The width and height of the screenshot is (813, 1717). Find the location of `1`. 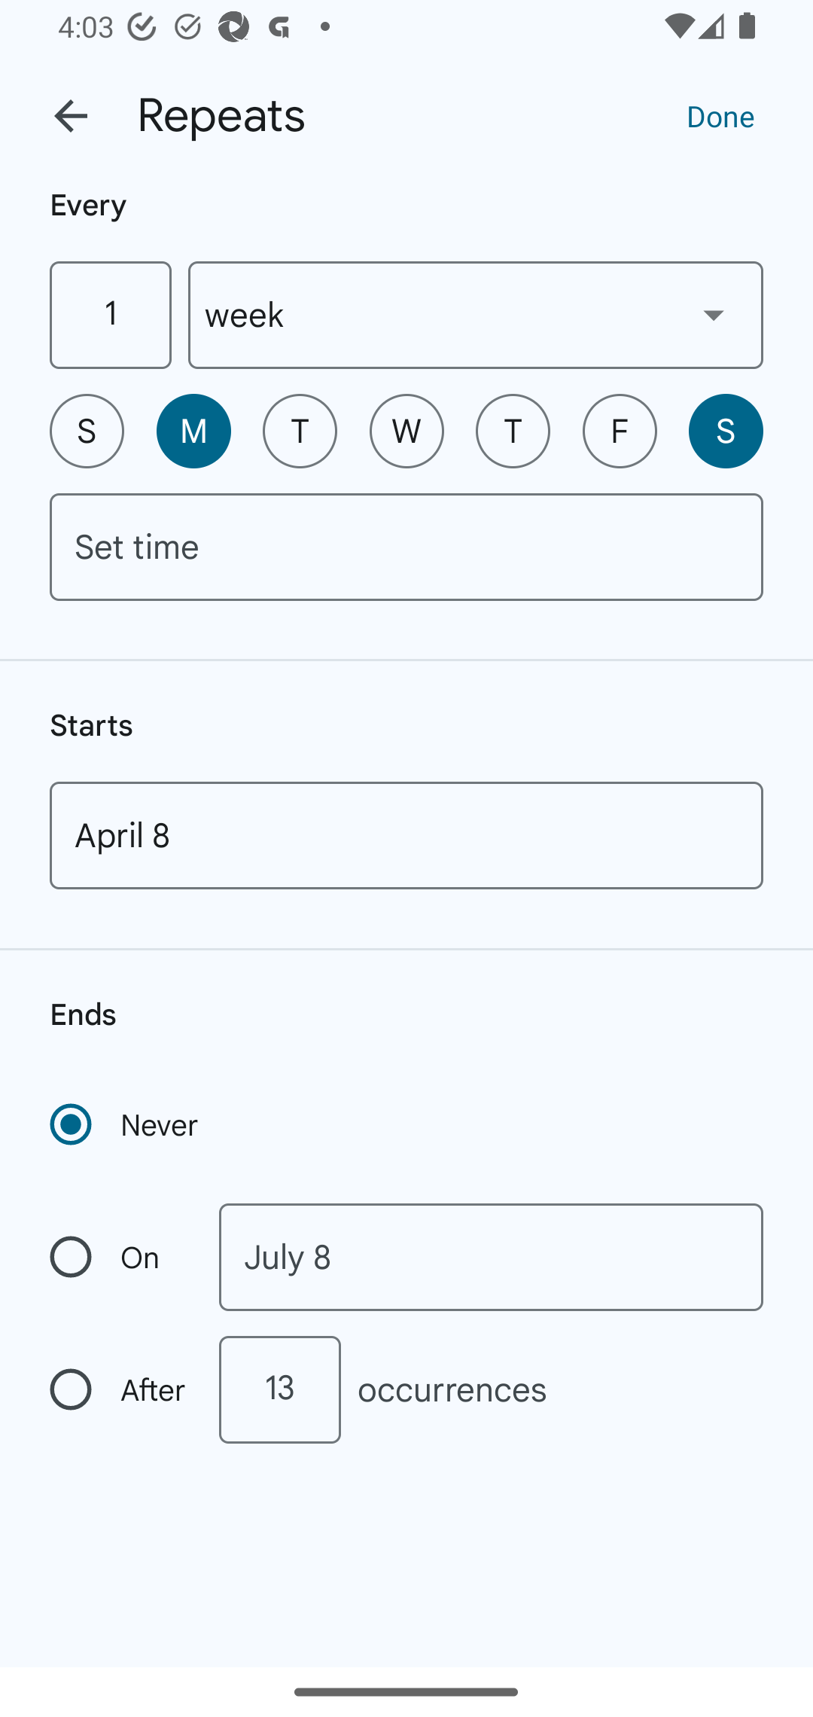

1 is located at coordinates (110, 315).